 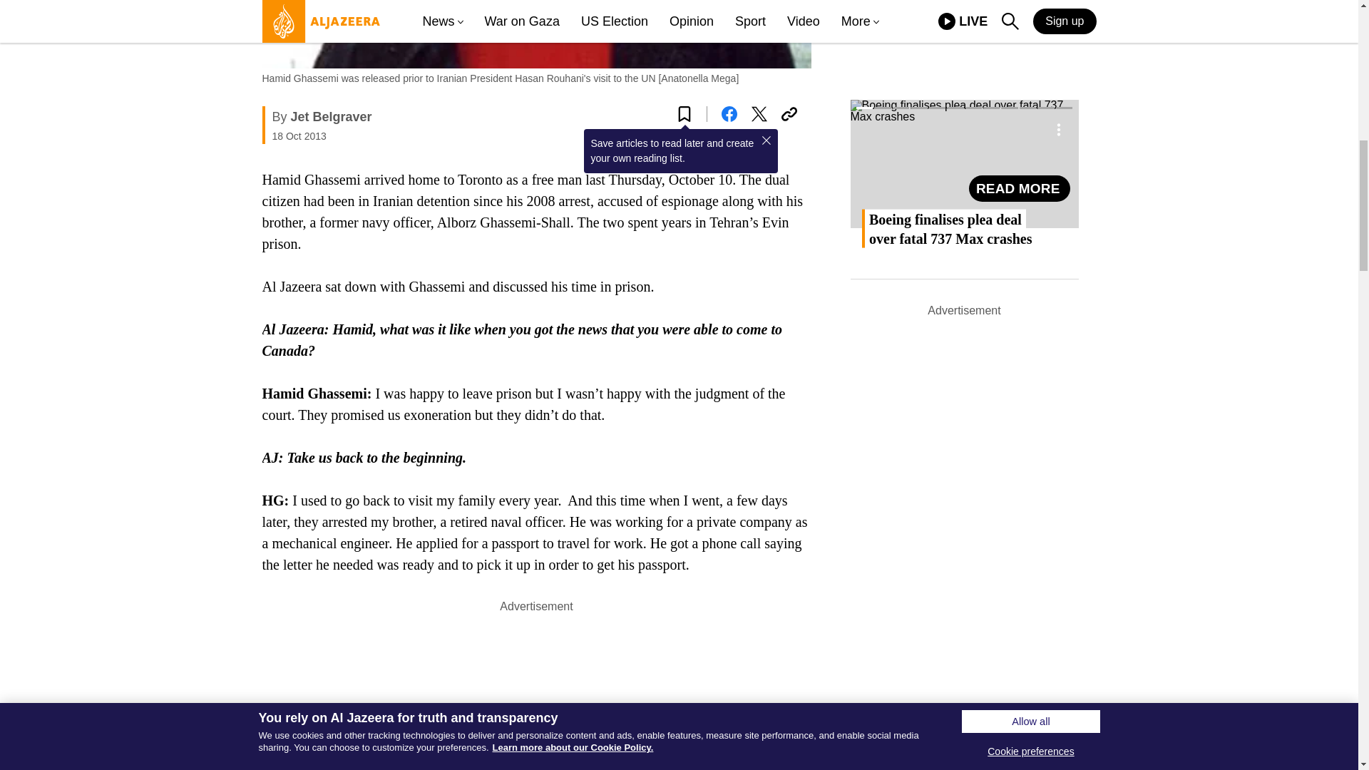 I want to click on facebook, so click(x=729, y=114).